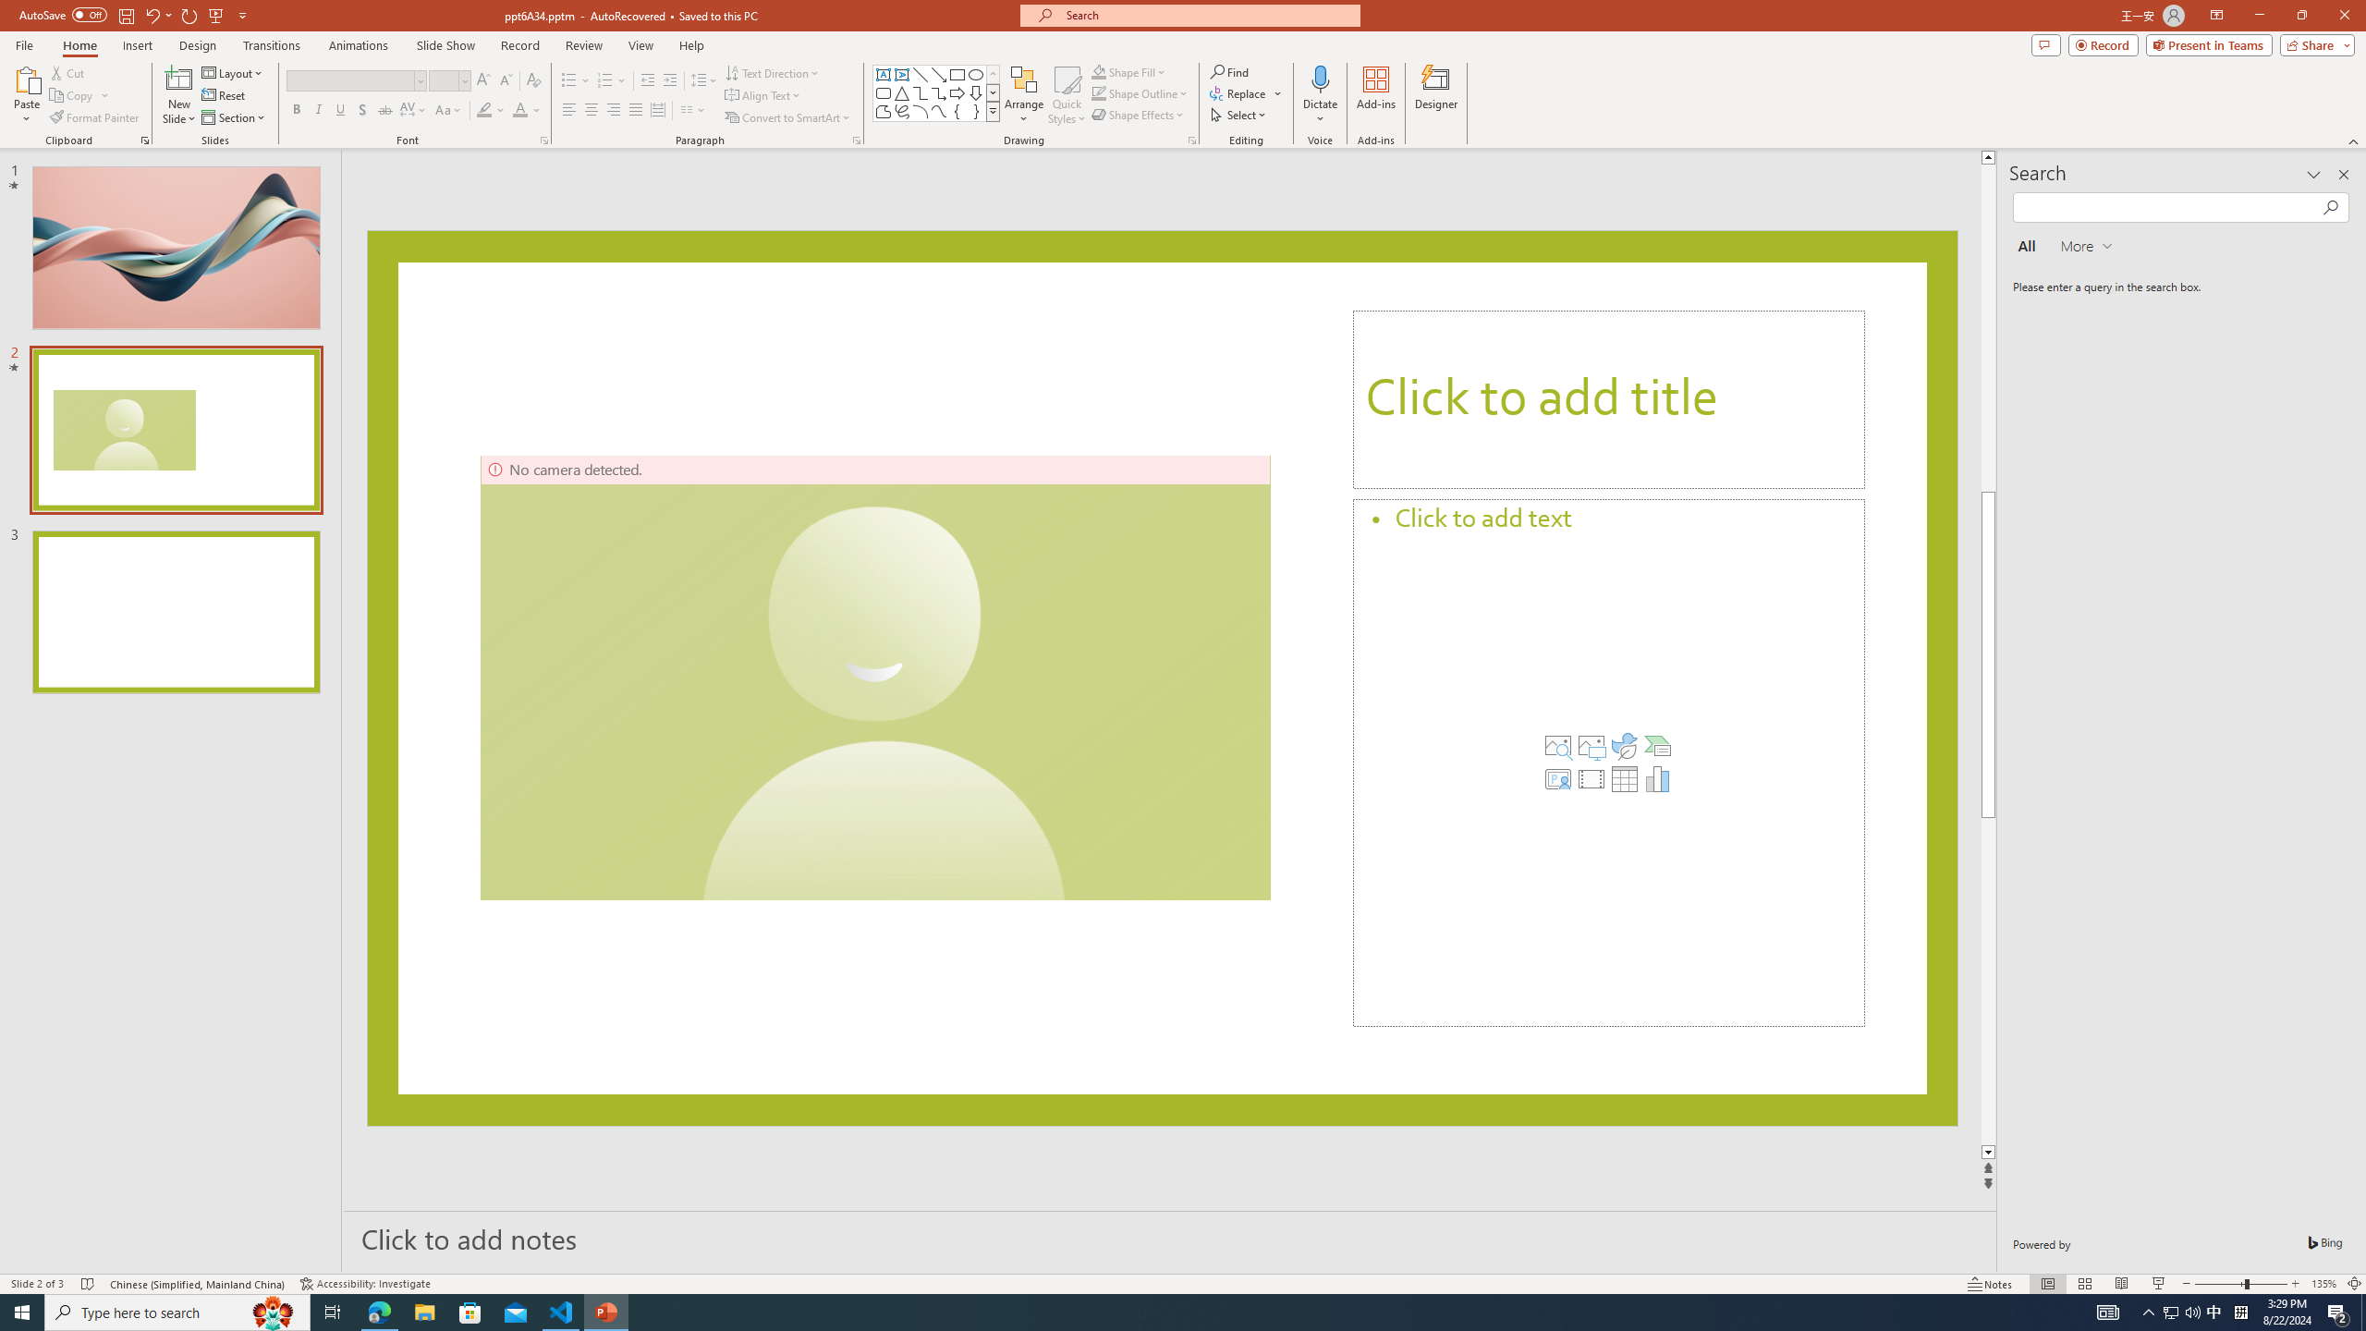 Image resolution: width=2366 pixels, height=1331 pixels. Describe the element at coordinates (1207, 15) in the screenshot. I see `Microsoft search` at that location.